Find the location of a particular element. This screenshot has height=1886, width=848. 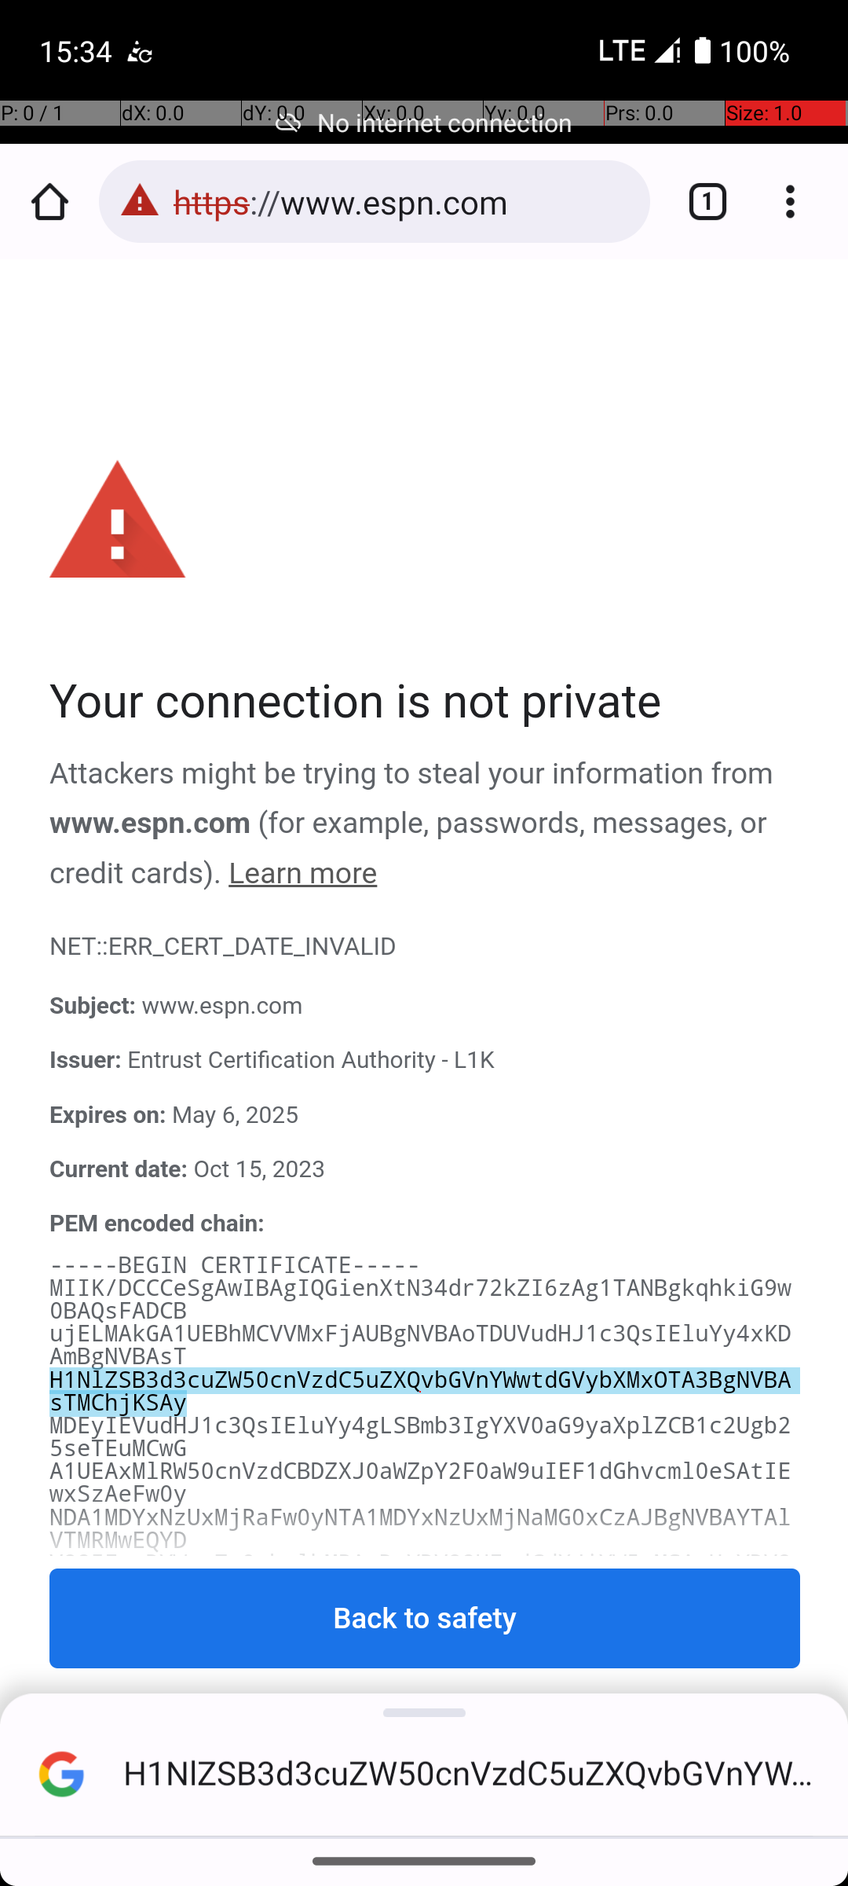

-----BEGIN CERTIFICATE----- is located at coordinates (236, 1265).